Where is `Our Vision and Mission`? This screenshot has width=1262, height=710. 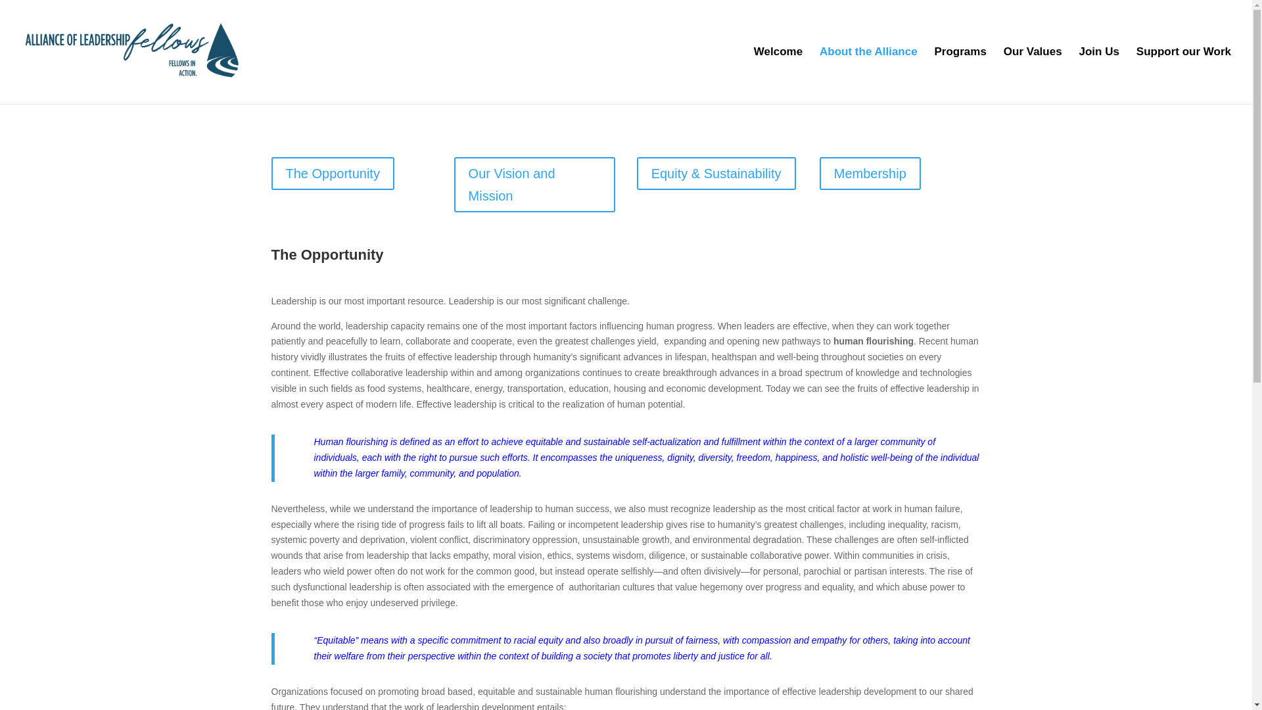 Our Vision and Mission is located at coordinates (535, 184).